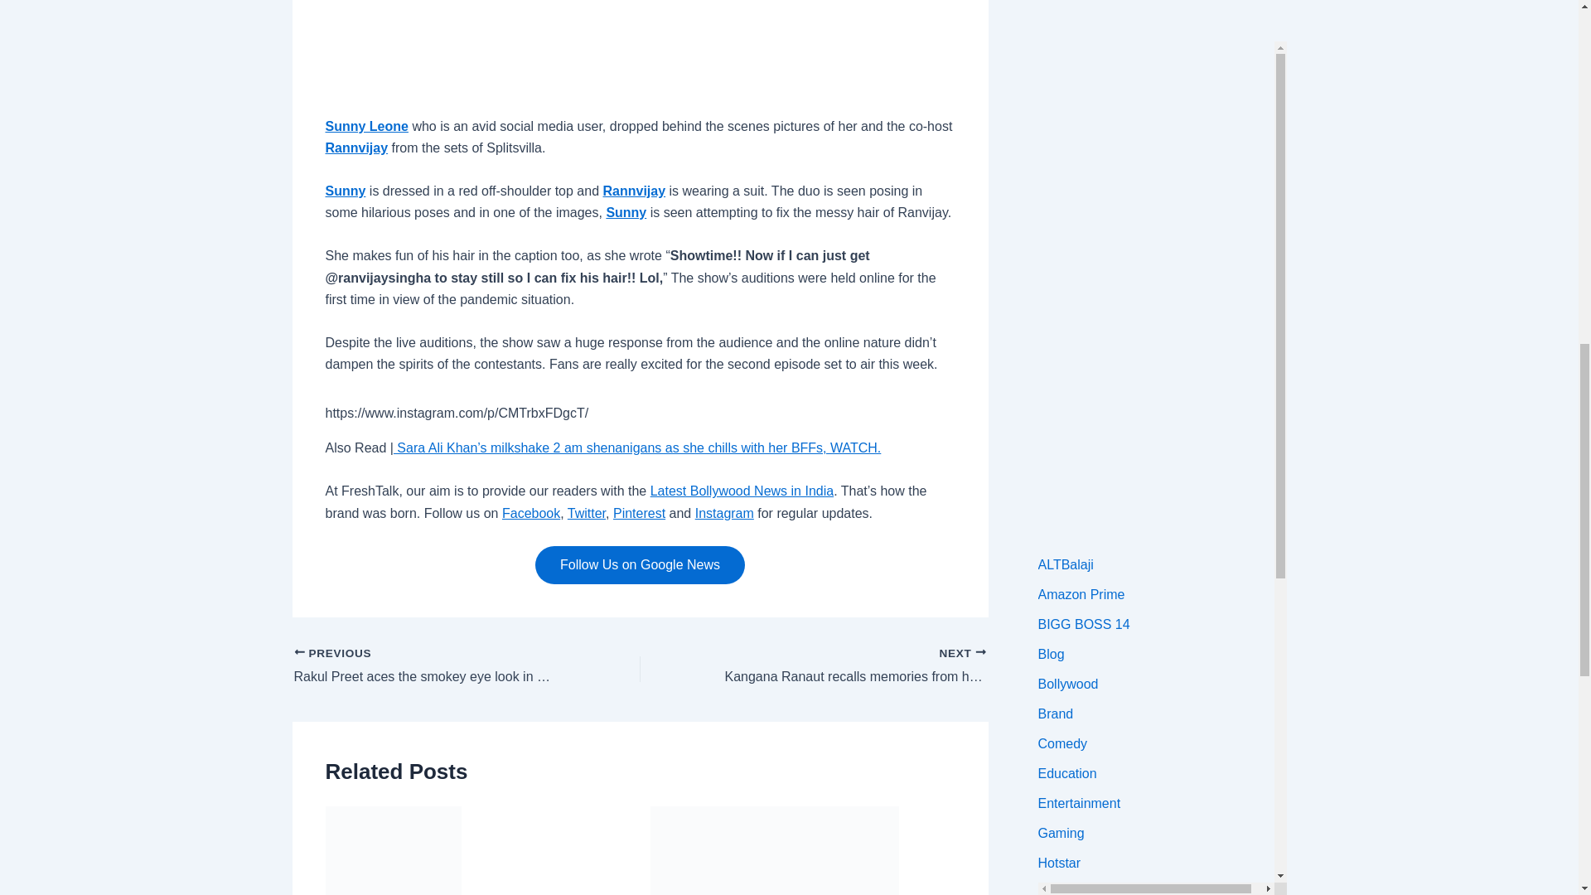 Image resolution: width=1591 pixels, height=895 pixels. What do you see at coordinates (626, 212) in the screenshot?
I see `Sunny` at bounding box center [626, 212].